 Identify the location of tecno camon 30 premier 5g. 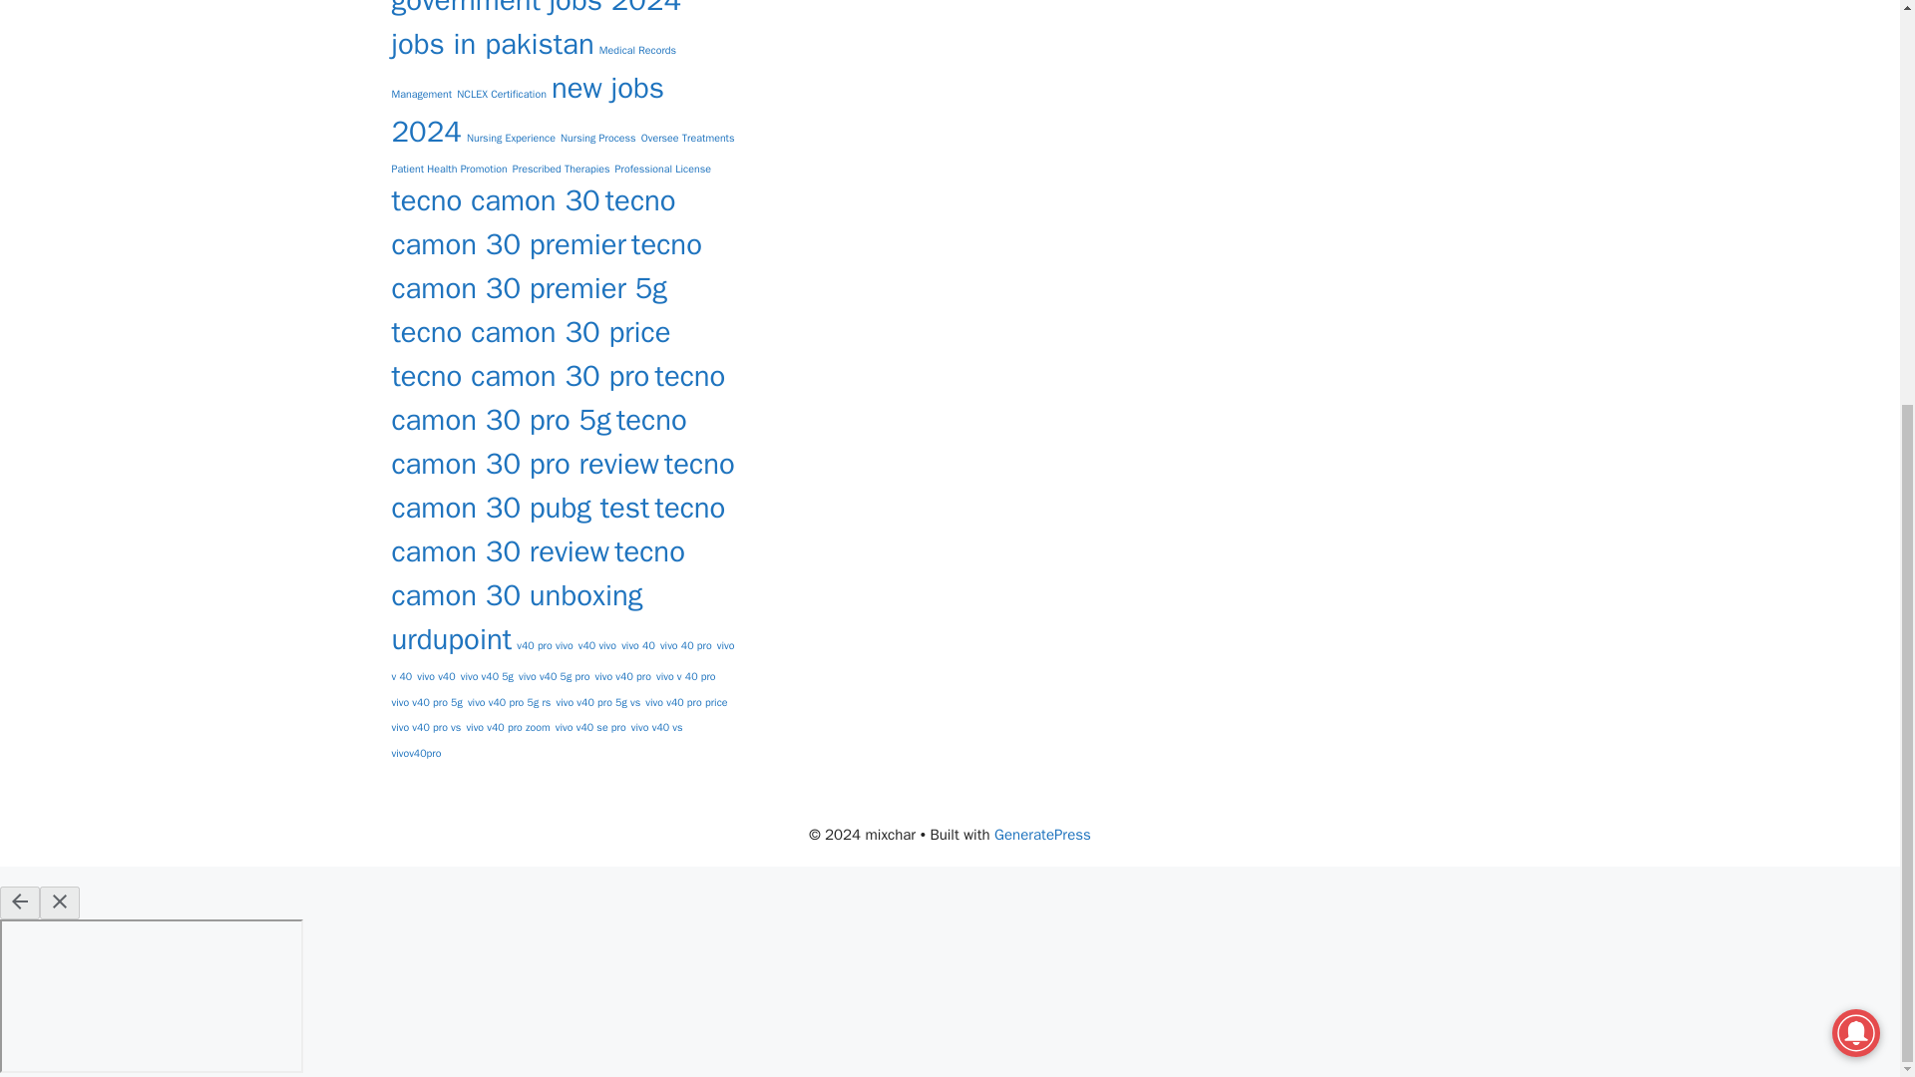
(545, 265).